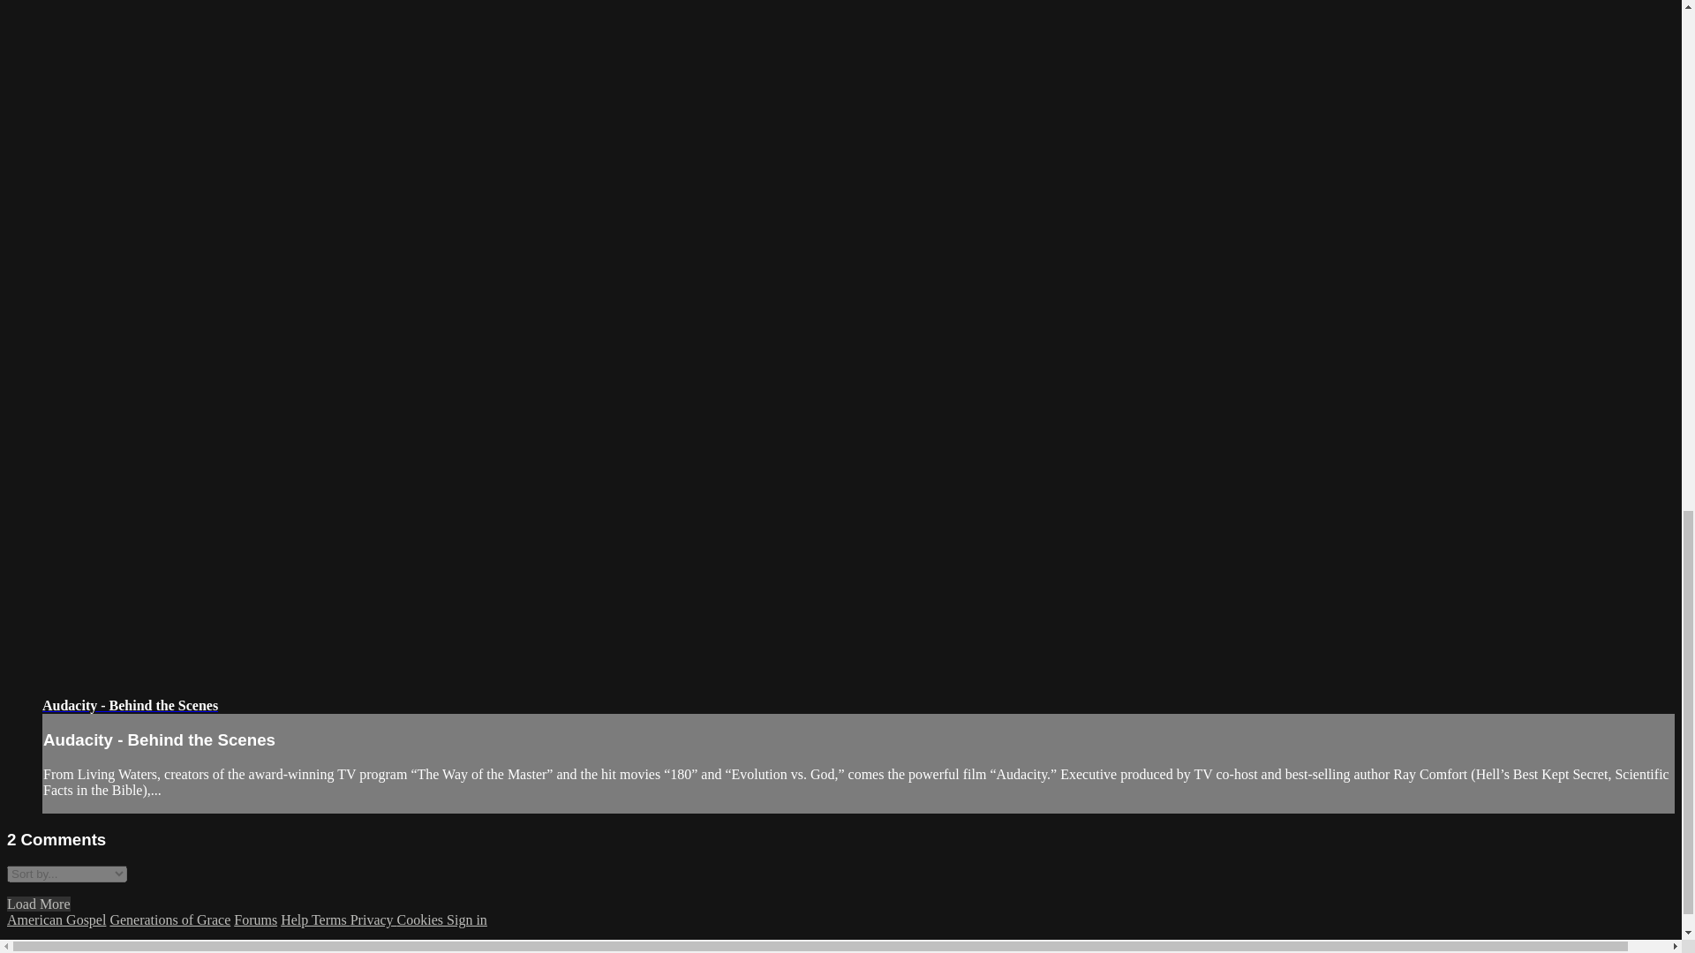 The width and height of the screenshot is (1695, 953). Describe the element at coordinates (39, 904) in the screenshot. I see `Load More` at that location.